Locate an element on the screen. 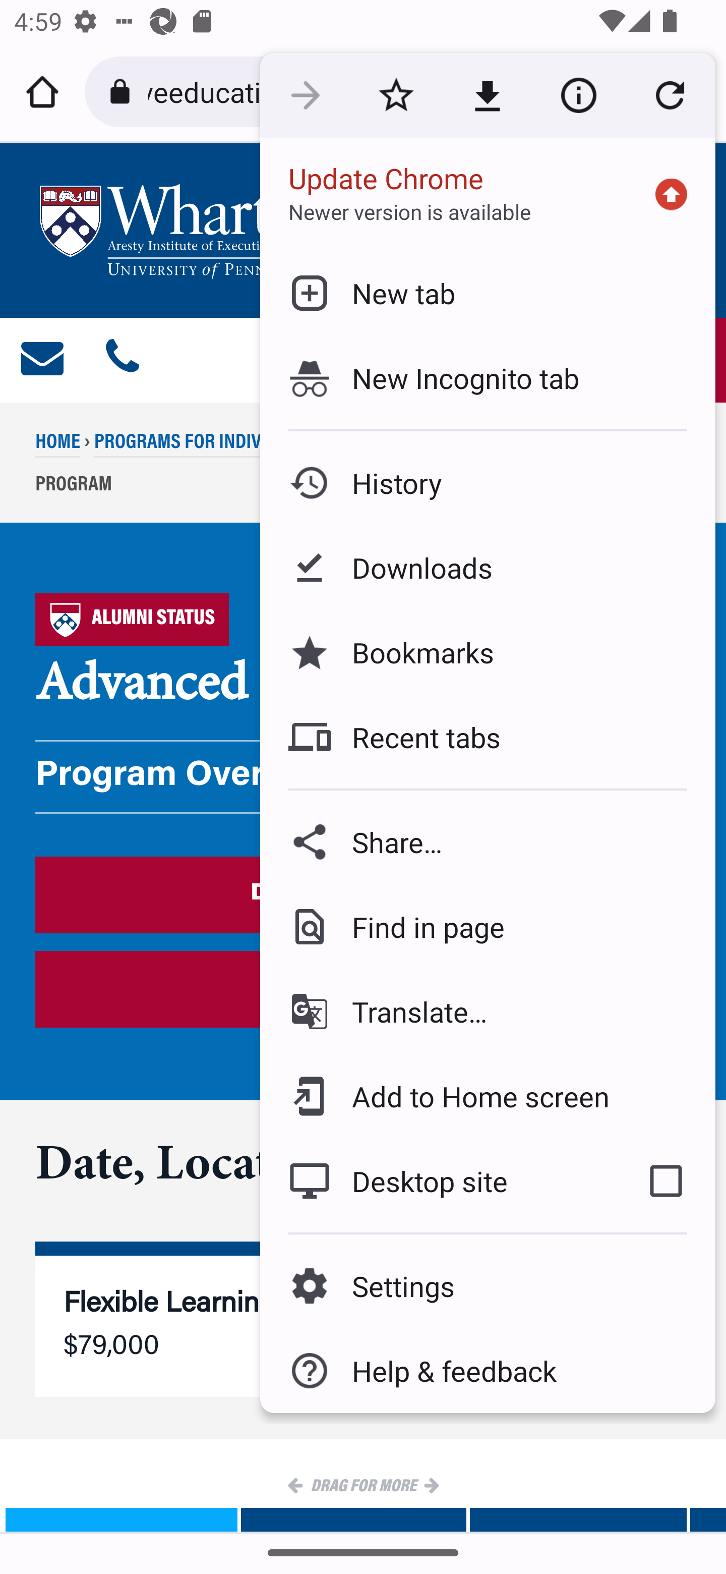 The height and width of the screenshot is (1574, 726). New tab is located at coordinates (487, 293).